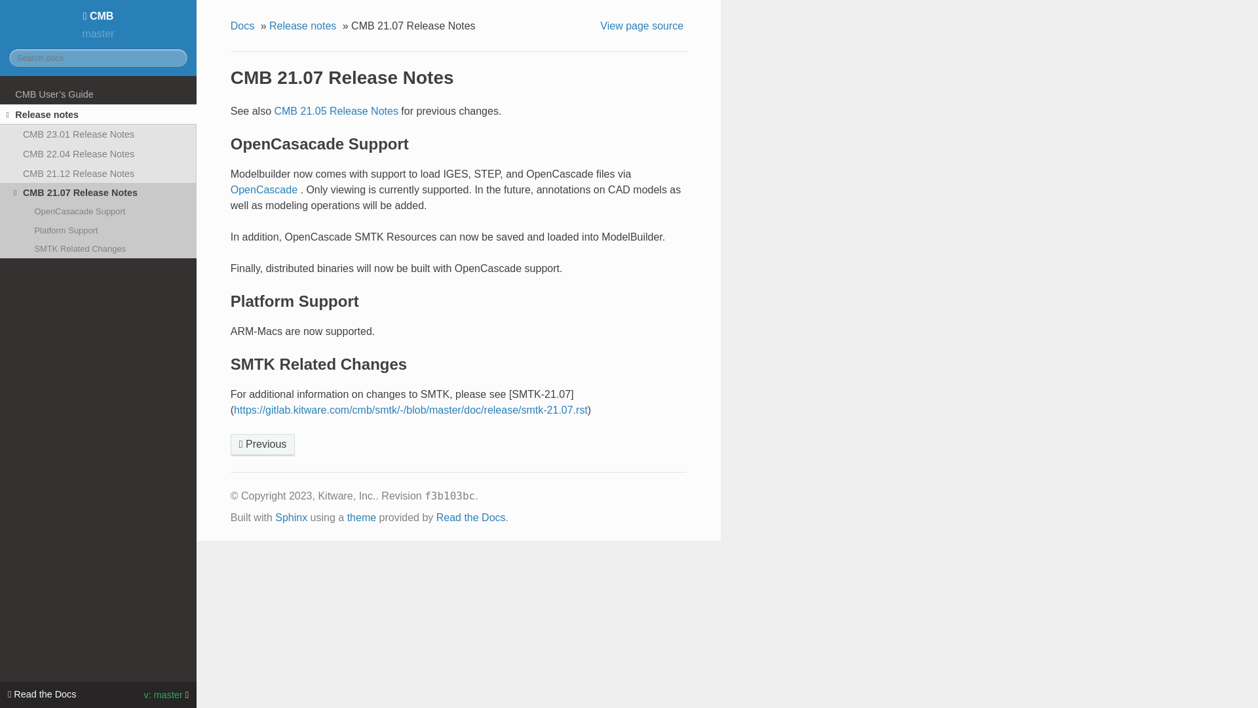 This screenshot has height=708, width=1258. Describe the element at coordinates (263, 444) in the screenshot. I see `CMB 21.12 Release Notes` at that location.